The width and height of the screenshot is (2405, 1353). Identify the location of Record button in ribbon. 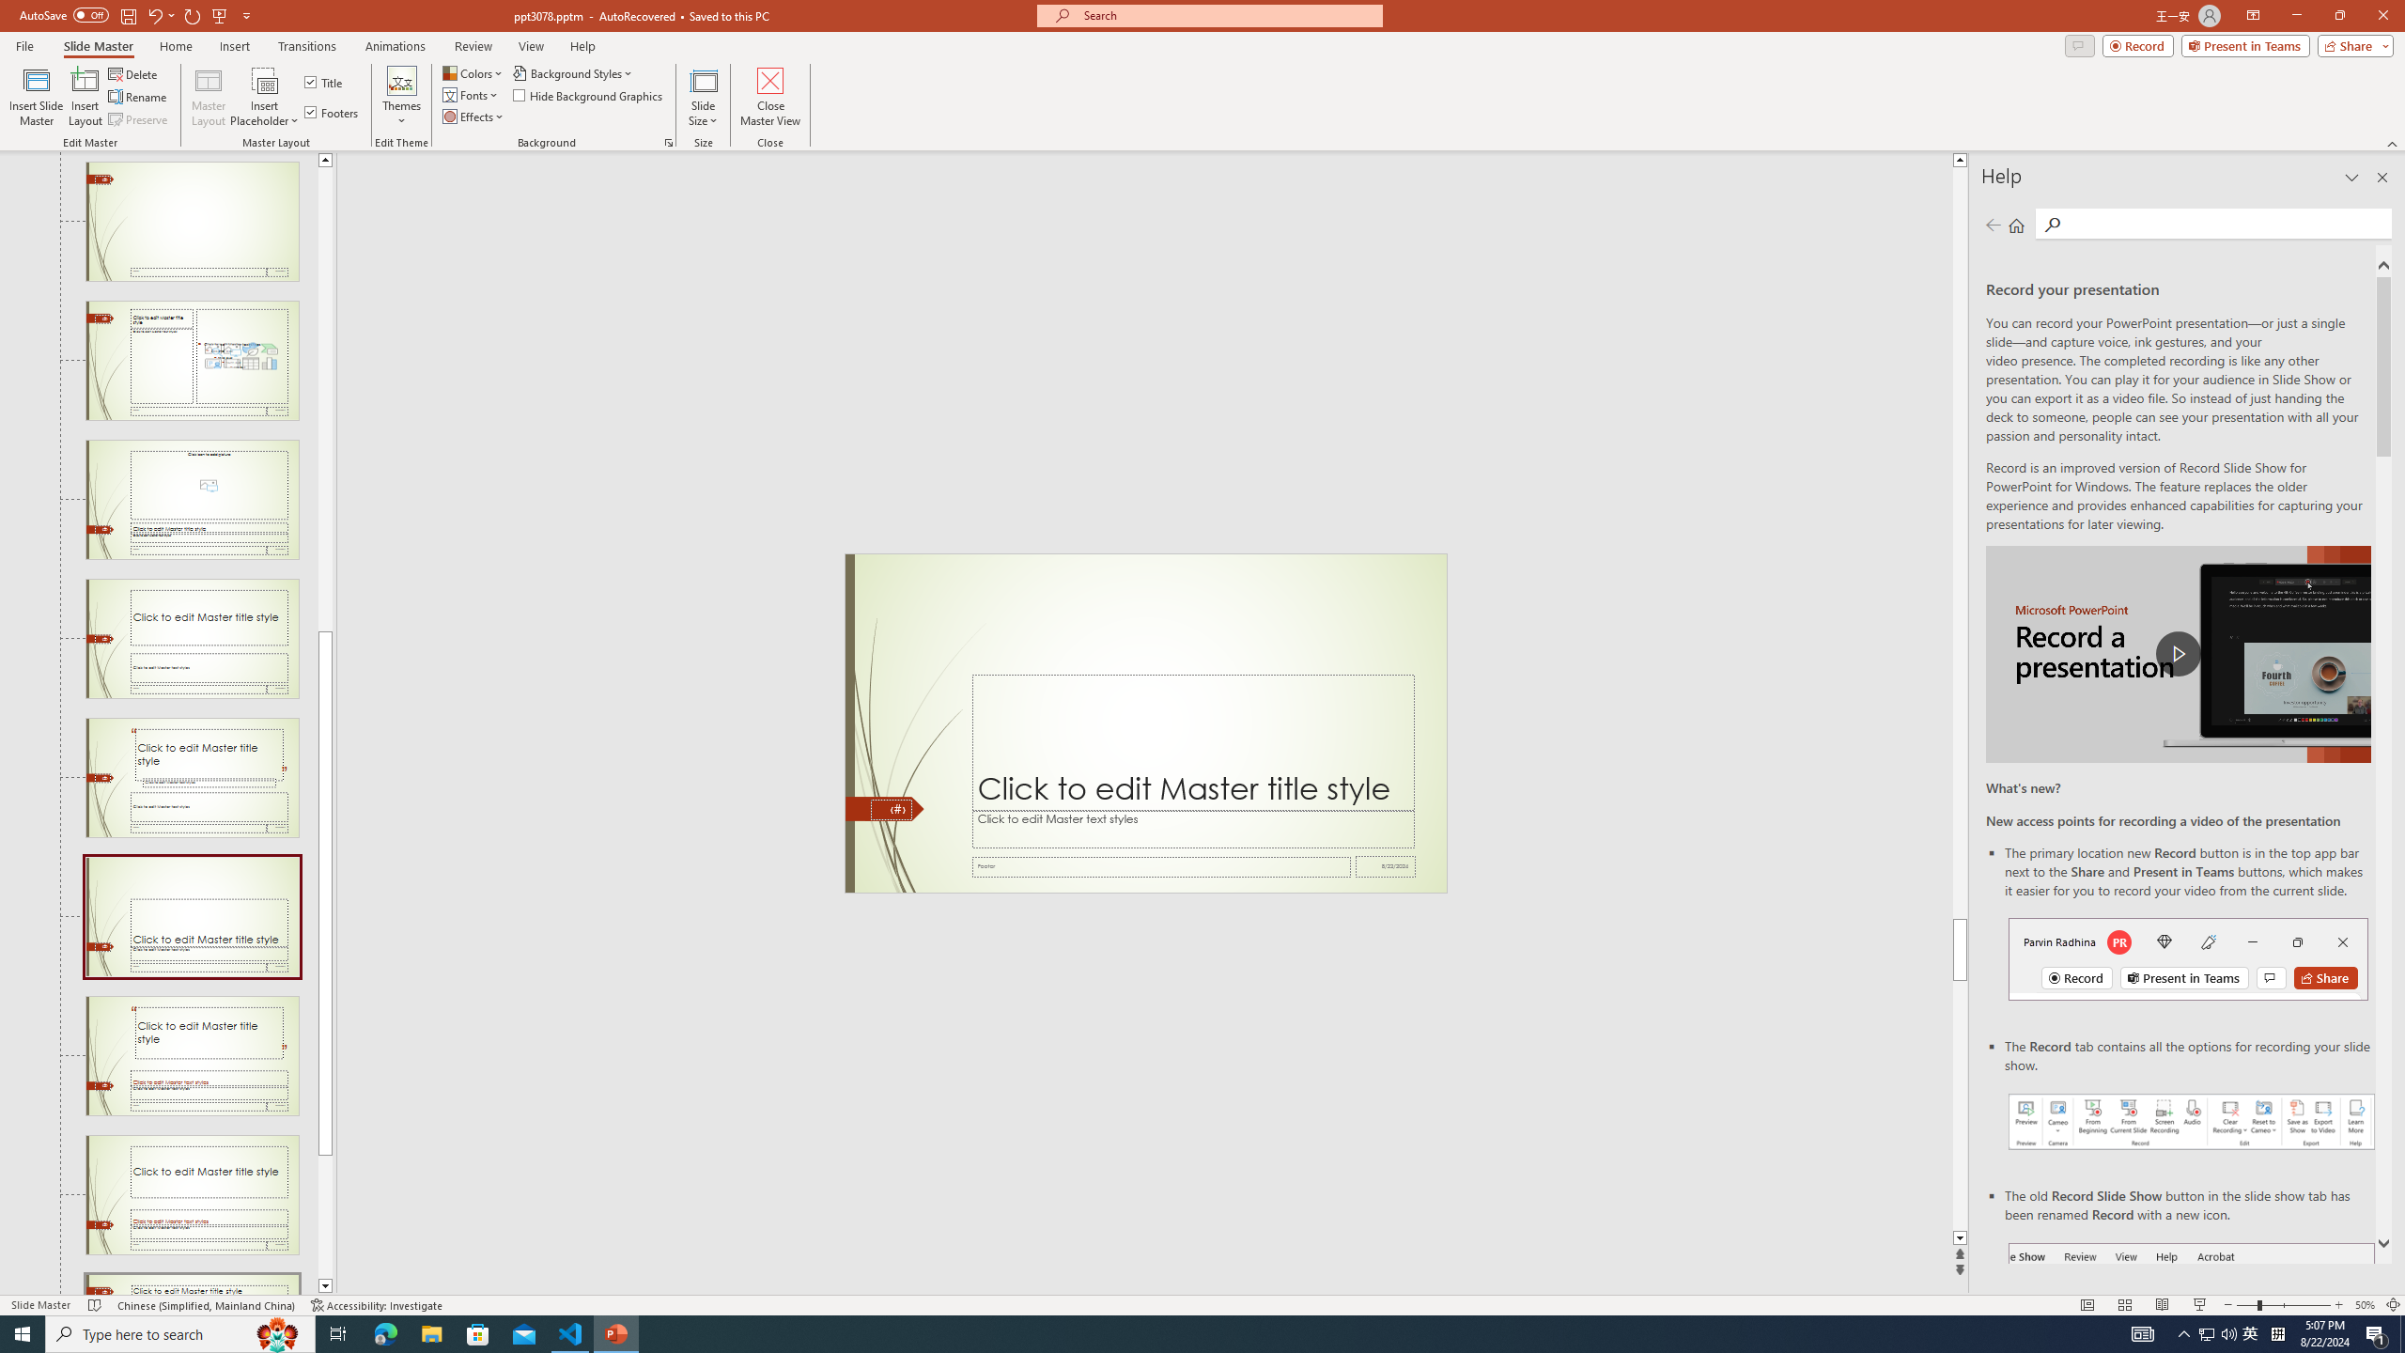
(2192, 1337).